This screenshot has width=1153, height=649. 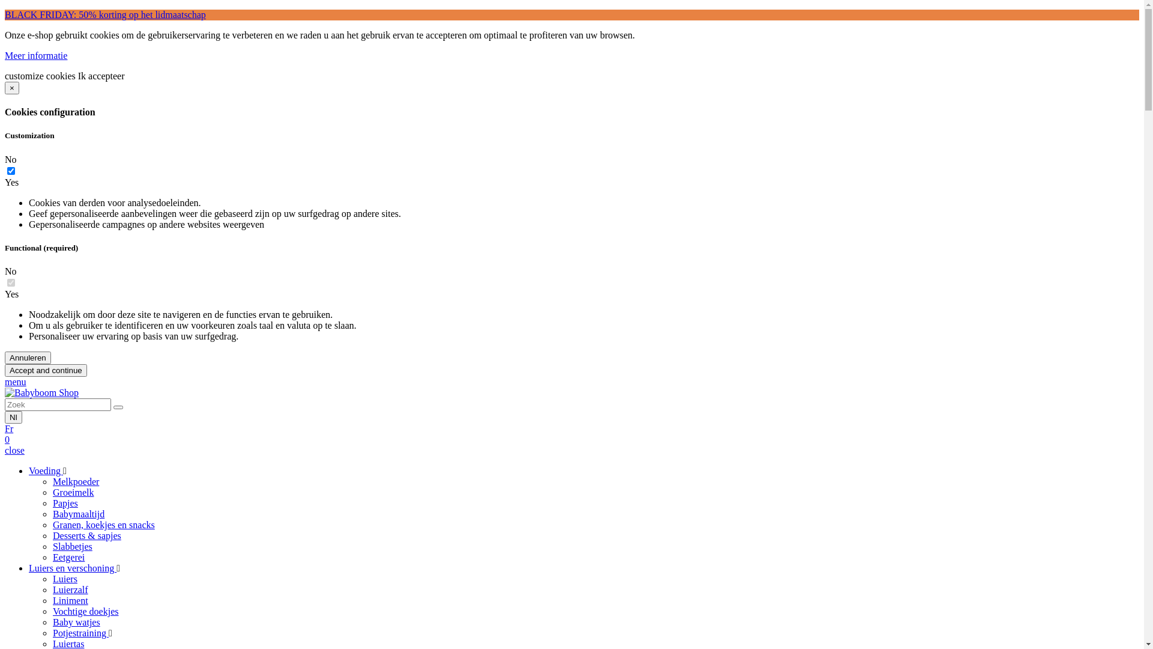 What do you see at coordinates (106, 14) in the screenshot?
I see `BLACK FRIDAY: 50% korting op het lidmaatschap` at bounding box center [106, 14].